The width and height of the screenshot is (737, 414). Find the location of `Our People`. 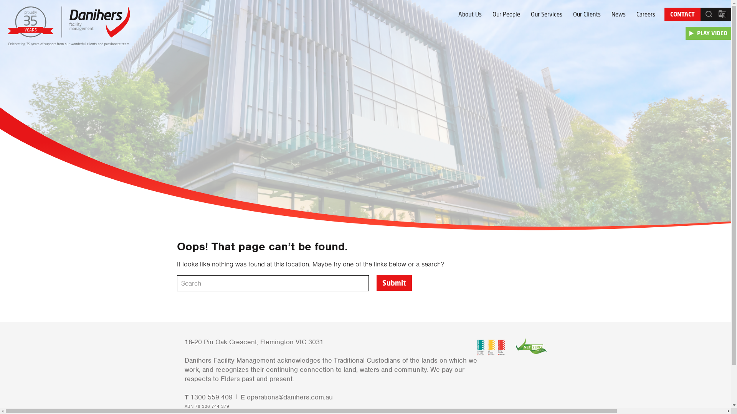

Our People is located at coordinates (506, 14).